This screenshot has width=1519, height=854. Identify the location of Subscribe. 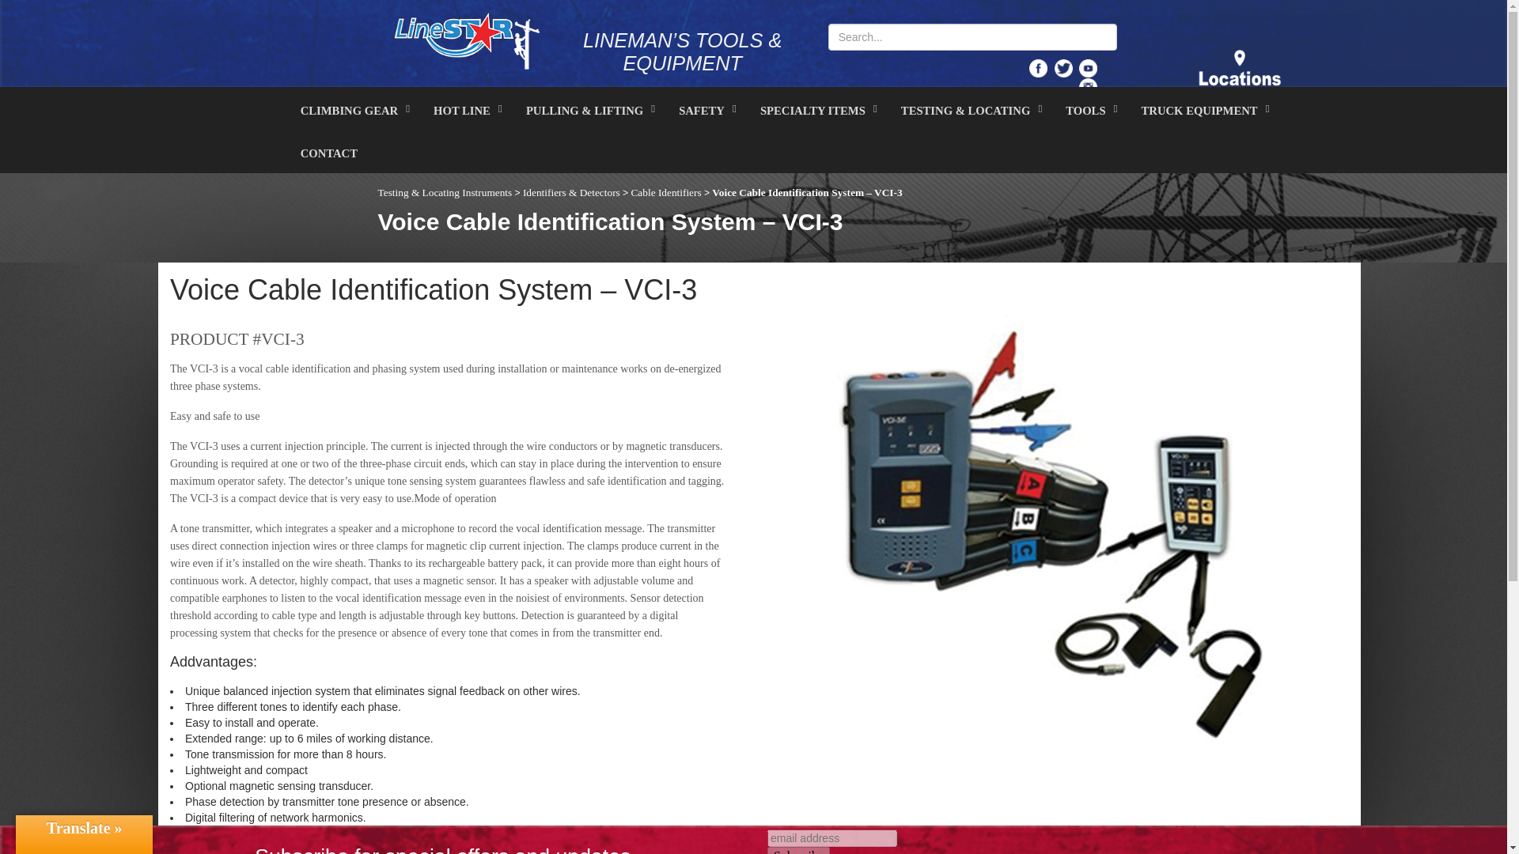
(797, 851).